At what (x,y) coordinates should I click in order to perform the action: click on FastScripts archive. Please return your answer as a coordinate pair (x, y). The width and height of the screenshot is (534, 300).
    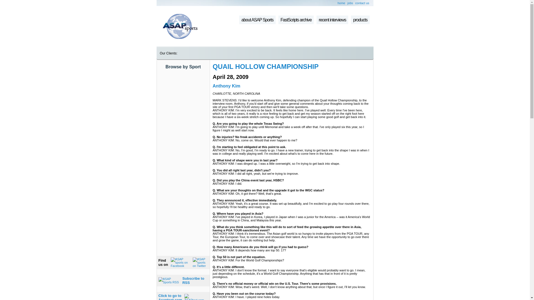
    Looking at the image, I should click on (296, 20).